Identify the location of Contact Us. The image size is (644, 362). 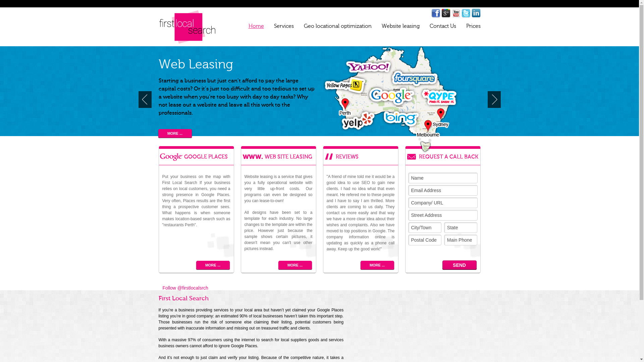
(443, 26).